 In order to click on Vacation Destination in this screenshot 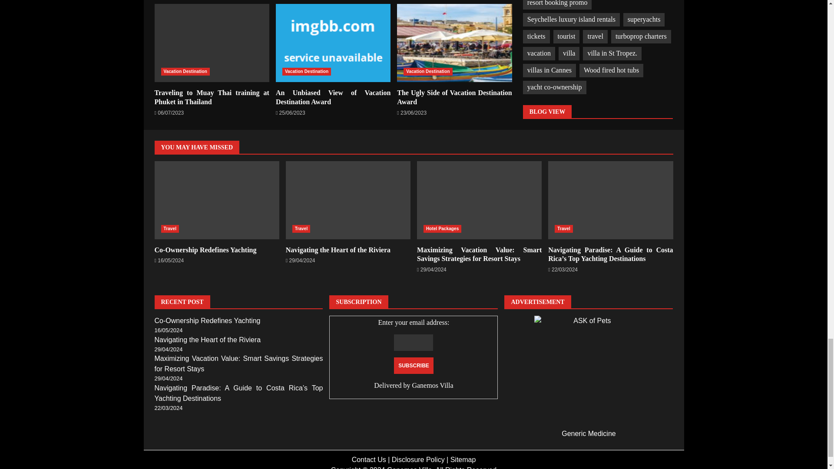, I will do `click(427, 71)`.